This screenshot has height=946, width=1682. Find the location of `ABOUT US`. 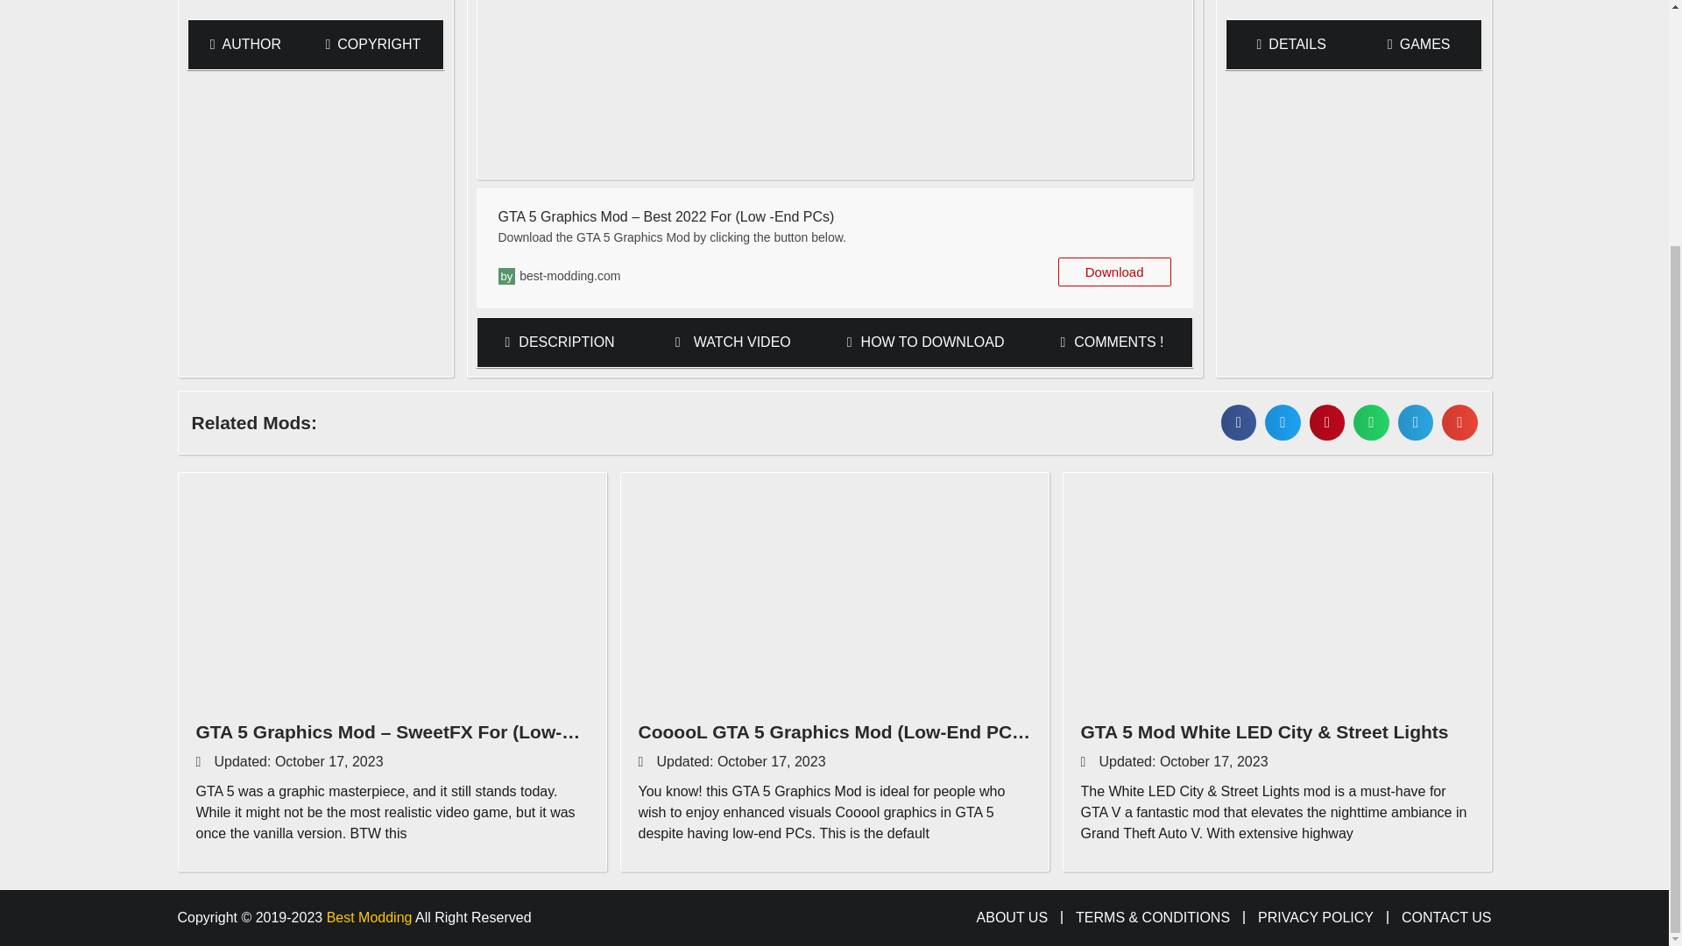

ABOUT US is located at coordinates (1013, 918).